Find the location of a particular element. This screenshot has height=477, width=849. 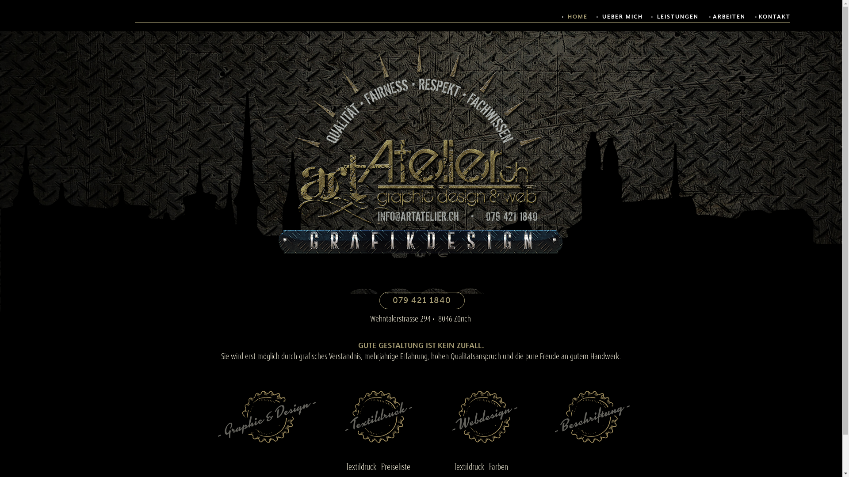

Graphik & Design is located at coordinates (266, 417).